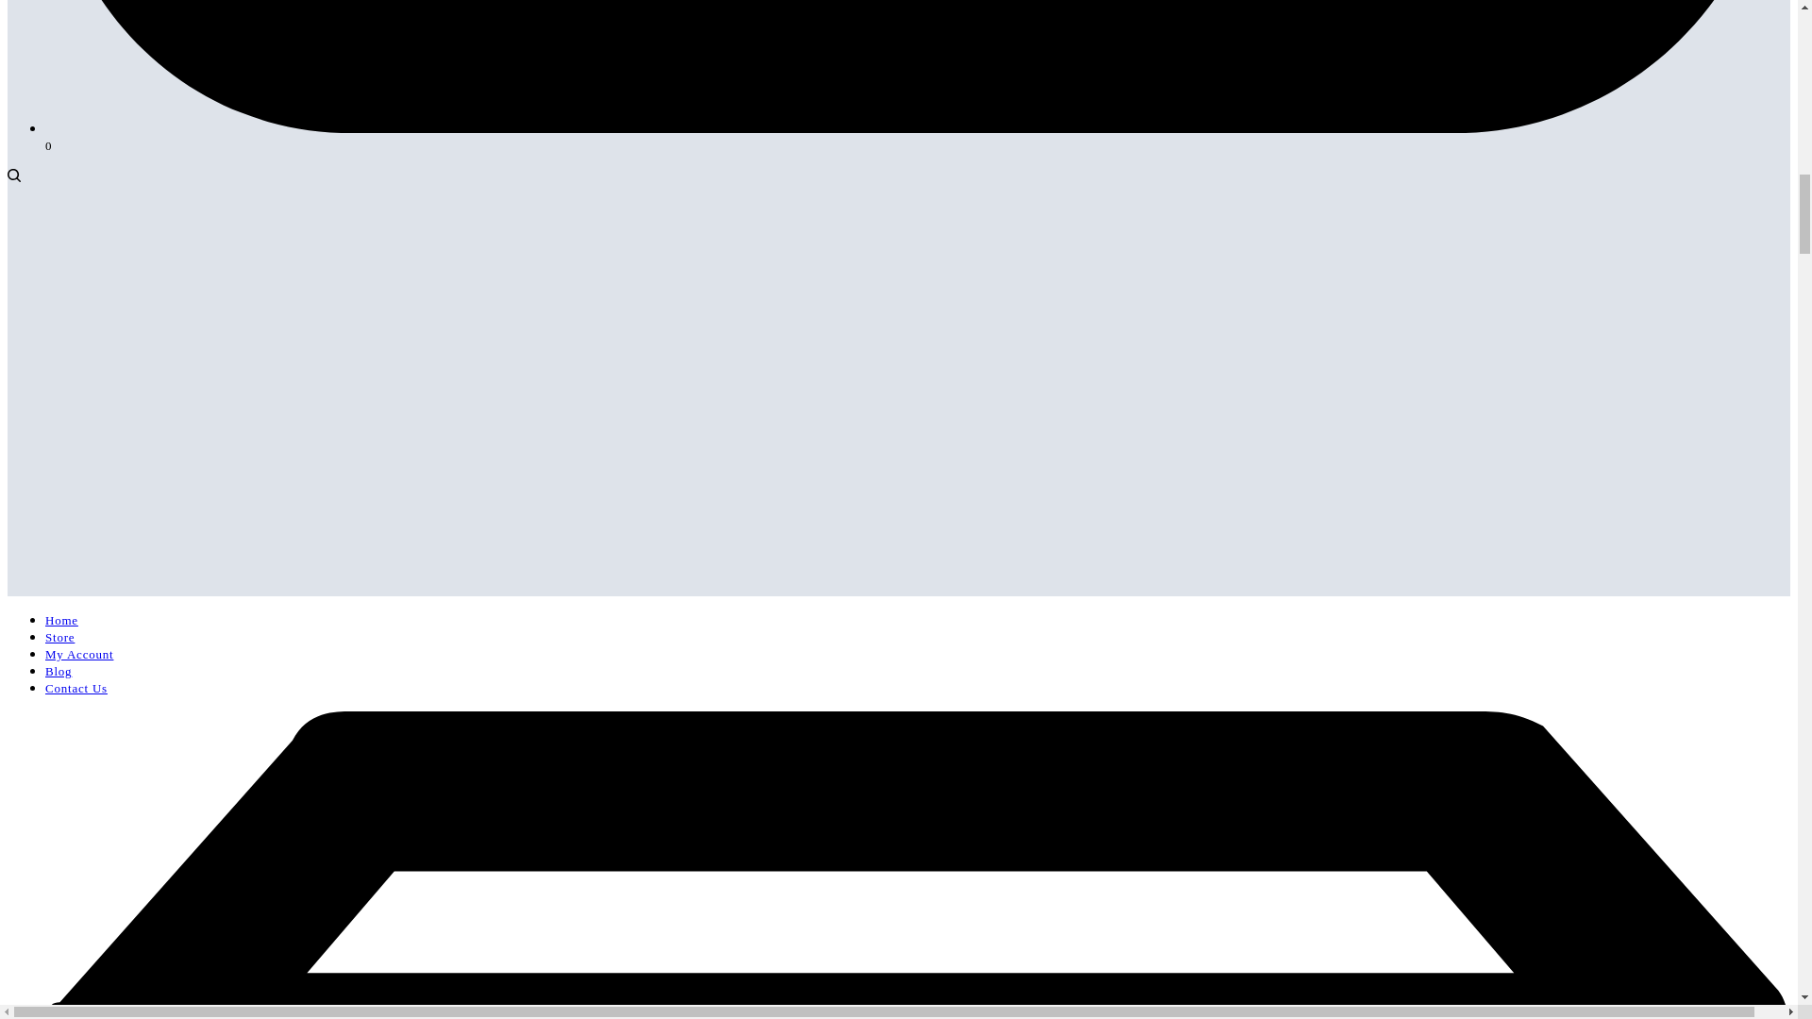 This screenshot has height=1019, width=1812. I want to click on Store, so click(59, 637).